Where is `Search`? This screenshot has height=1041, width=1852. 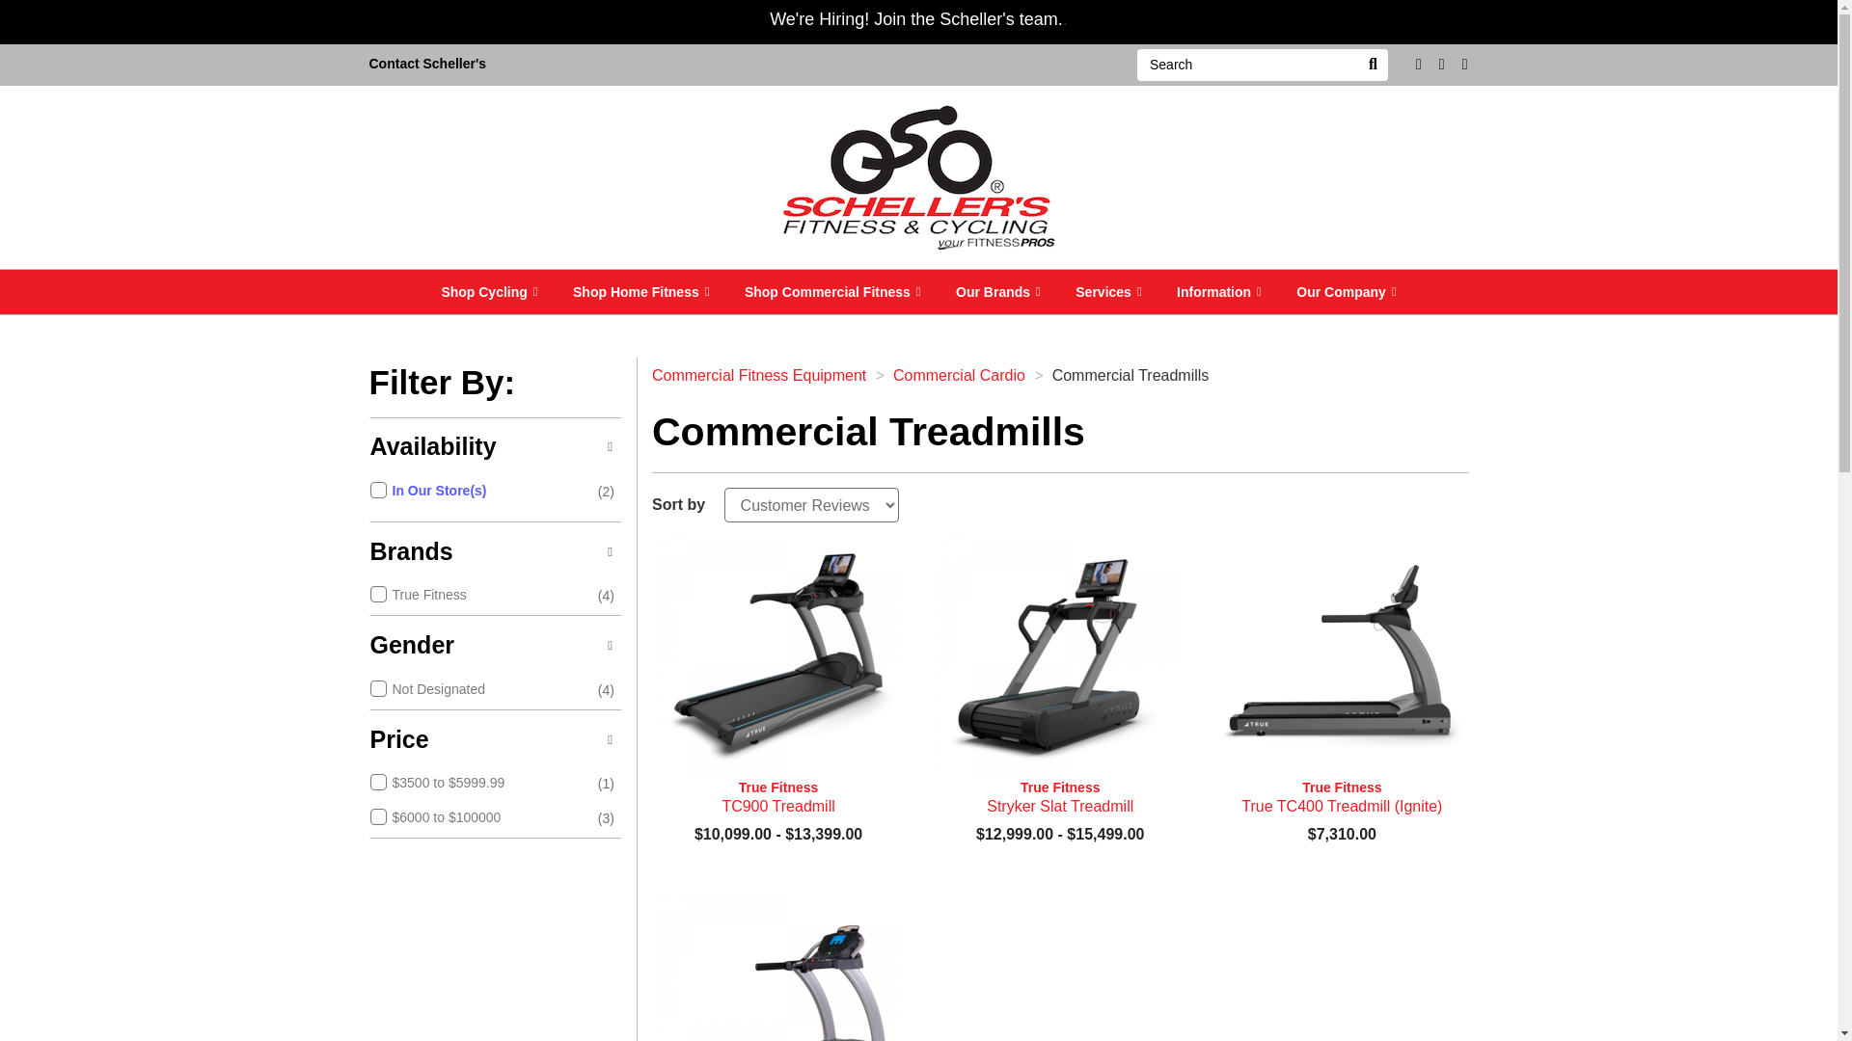 Search is located at coordinates (1246, 65).